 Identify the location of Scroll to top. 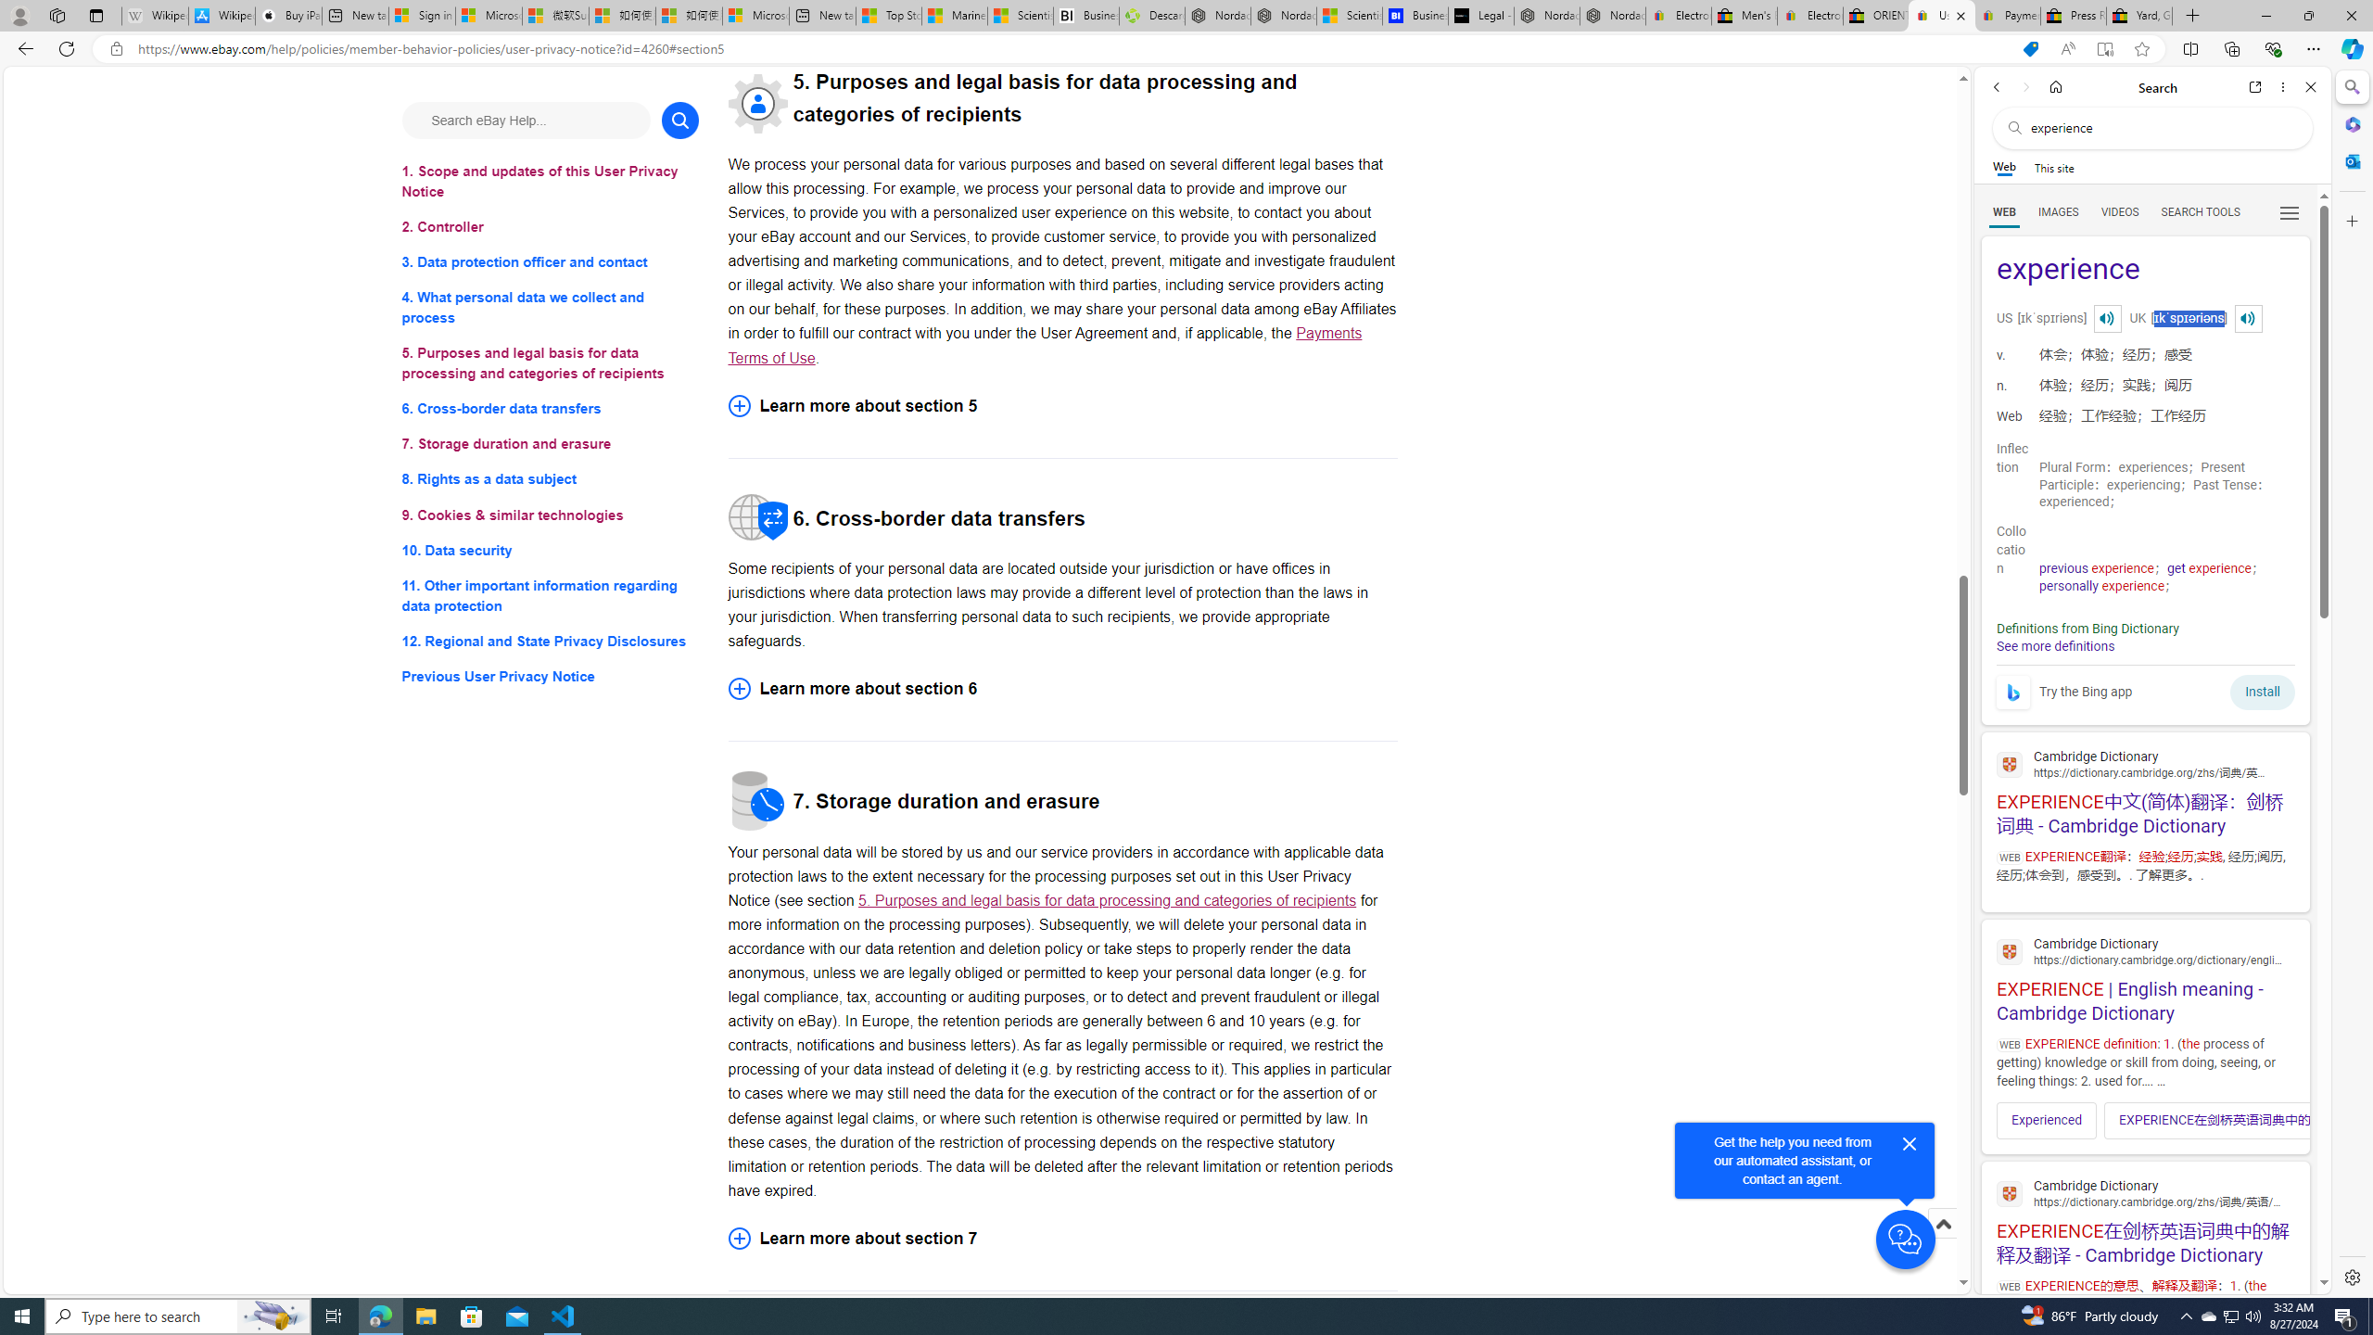
(1942, 1224).